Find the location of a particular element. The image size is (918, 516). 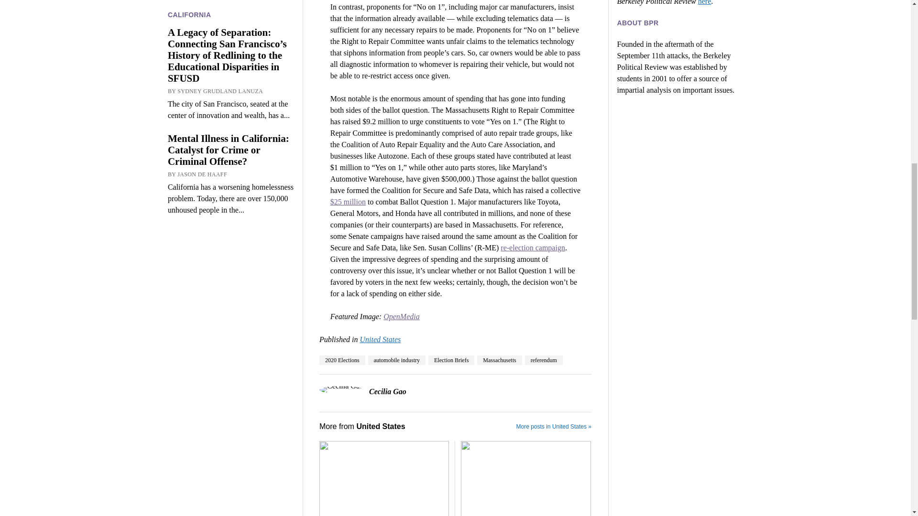

2020 Elections is located at coordinates (342, 360).